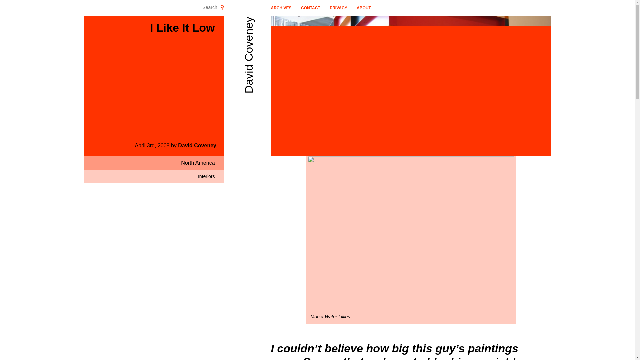  I want to click on CONTACT, so click(311, 8).